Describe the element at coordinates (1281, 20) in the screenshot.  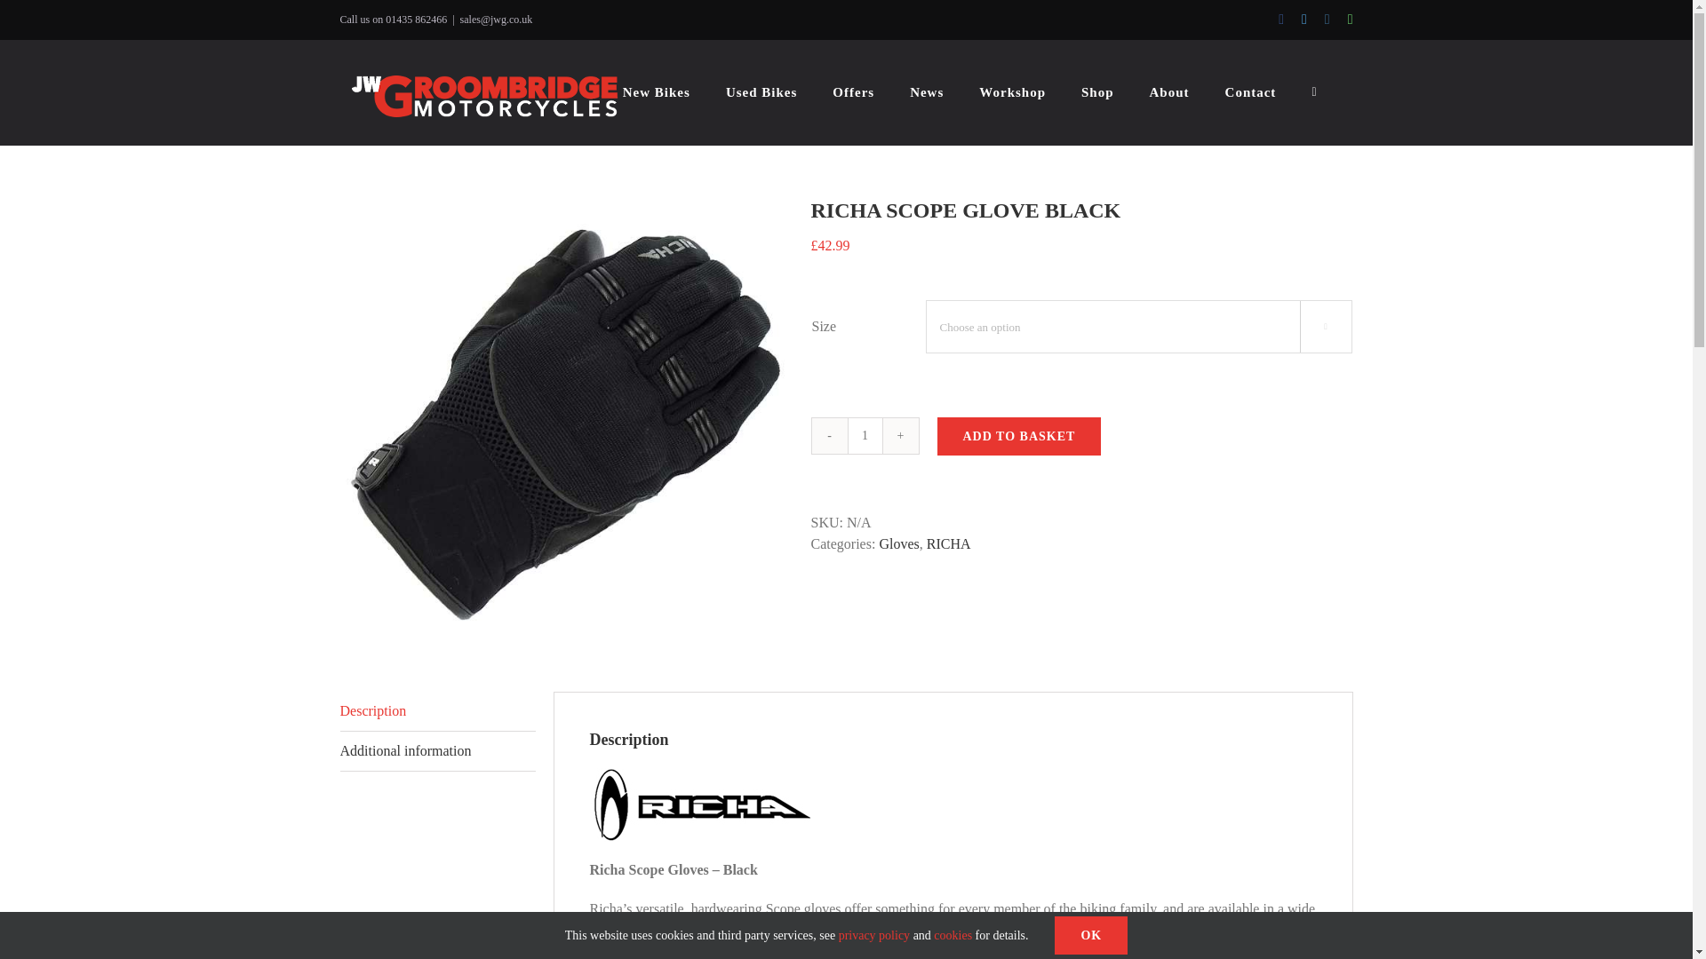
I see `Facebook` at that location.